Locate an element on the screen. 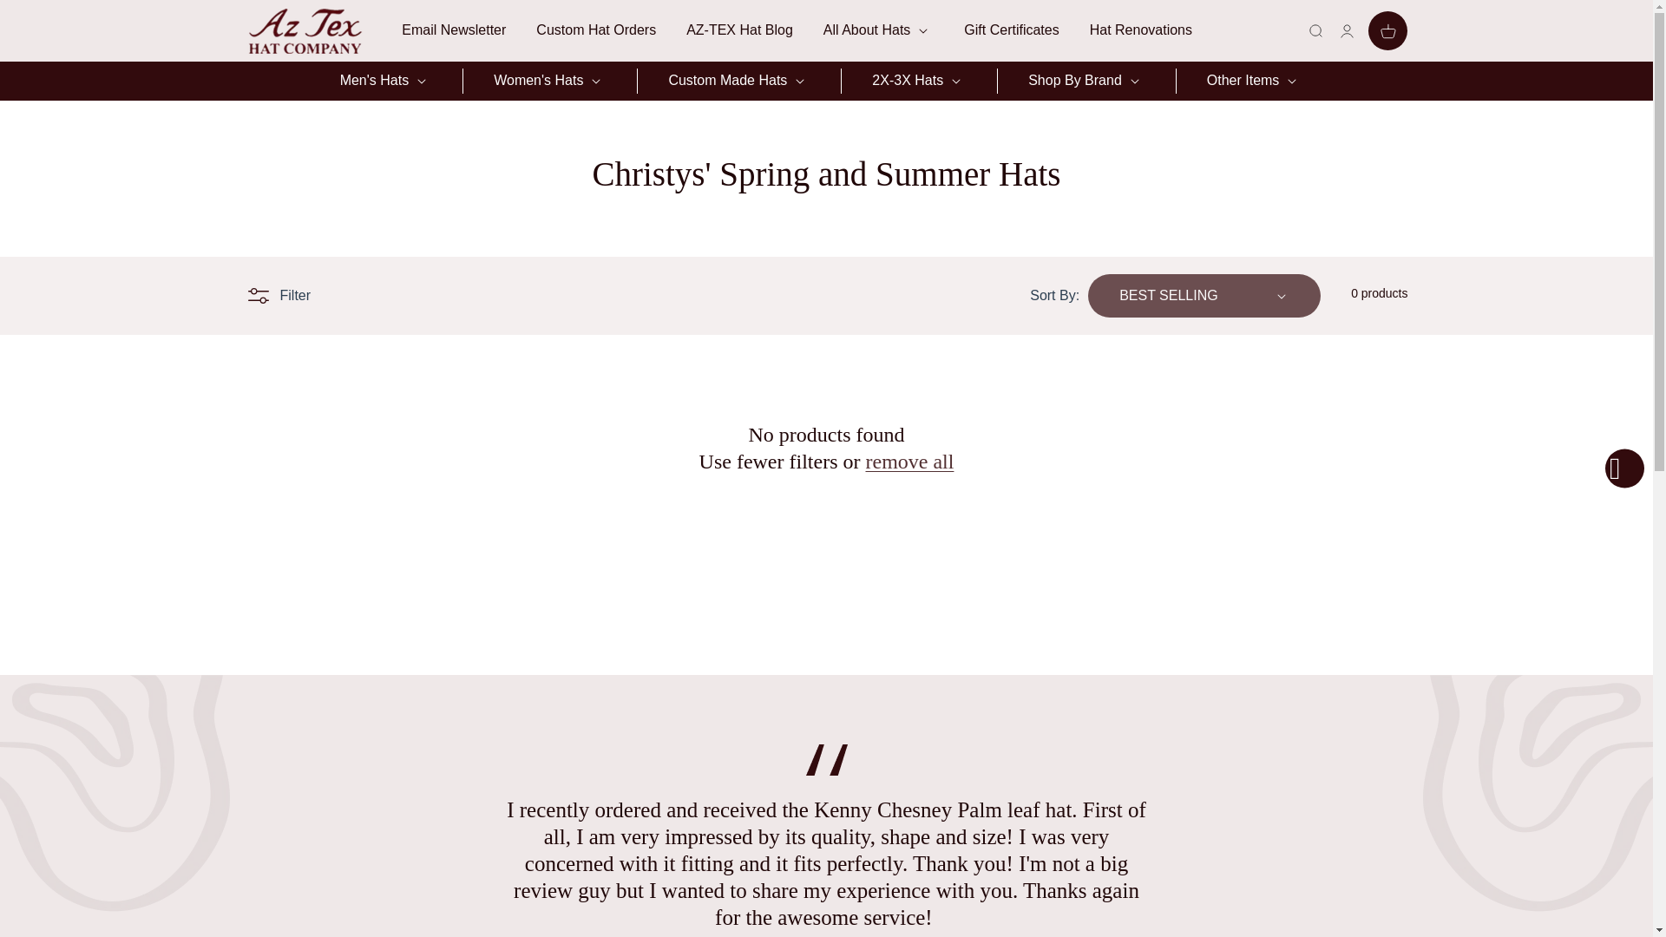  SKIP TO CONTENT is located at coordinates (52, 20).